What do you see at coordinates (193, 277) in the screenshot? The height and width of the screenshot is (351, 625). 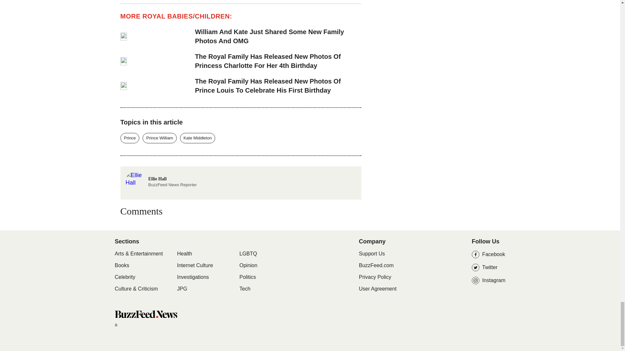 I see `Kate Middleton` at bounding box center [193, 277].